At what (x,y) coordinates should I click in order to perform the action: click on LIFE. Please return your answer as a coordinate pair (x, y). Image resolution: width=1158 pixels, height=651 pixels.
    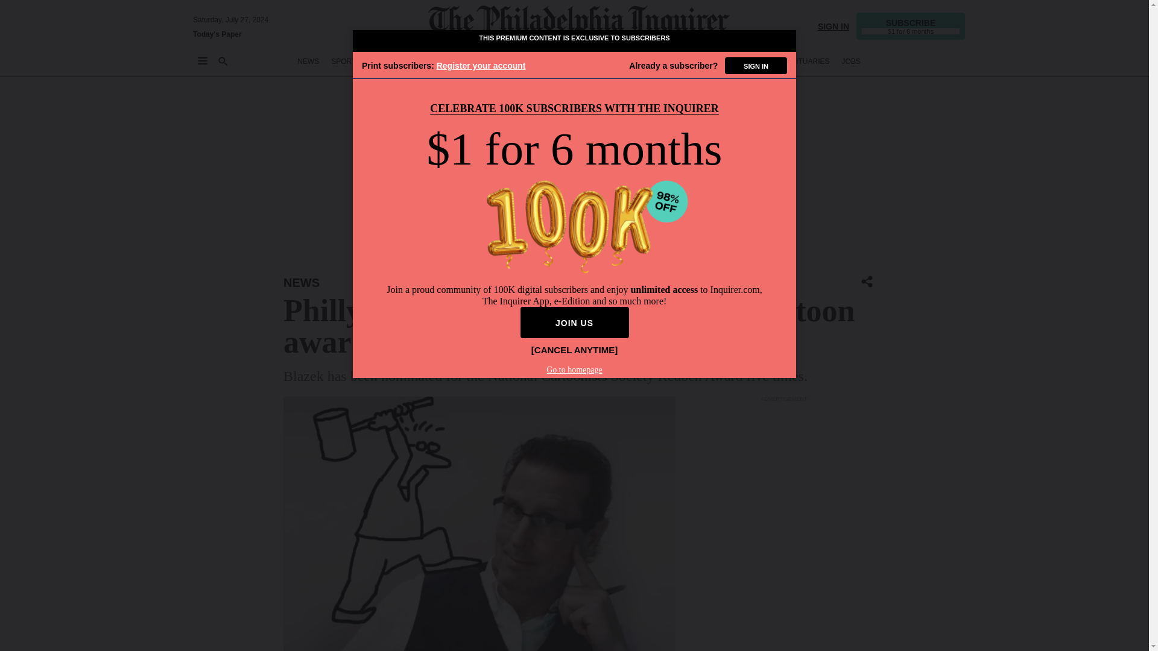
    Looking at the image, I should click on (632, 61).